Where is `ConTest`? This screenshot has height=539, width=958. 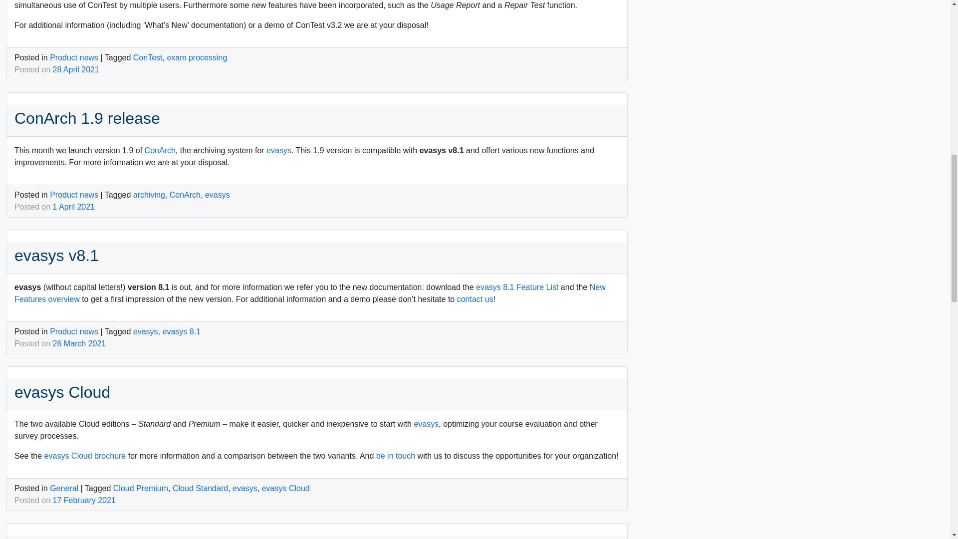
ConTest is located at coordinates (148, 57).